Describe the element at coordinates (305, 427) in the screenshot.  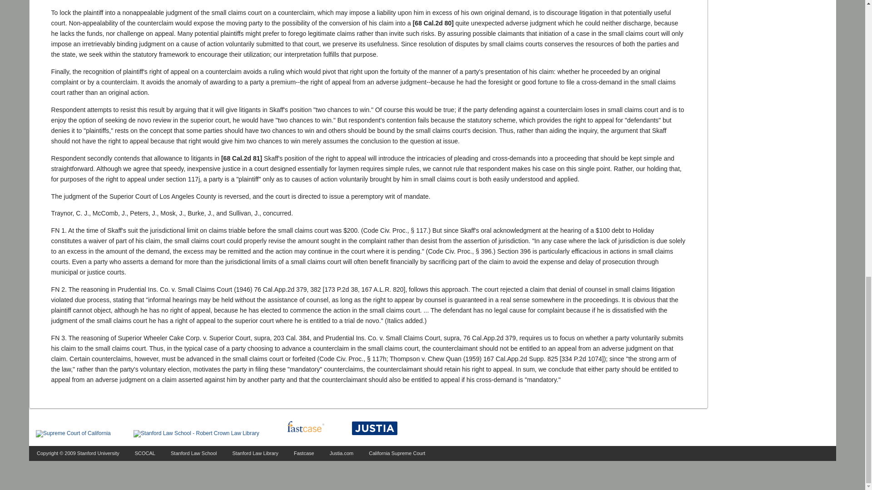
I see `fastcase` at that location.